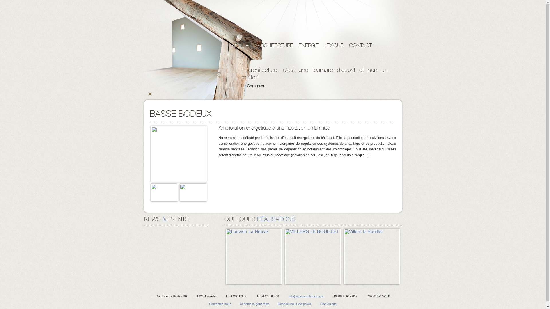 The image size is (550, 309). I want to click on info@acdc-architectes.be, so click(307, 296).